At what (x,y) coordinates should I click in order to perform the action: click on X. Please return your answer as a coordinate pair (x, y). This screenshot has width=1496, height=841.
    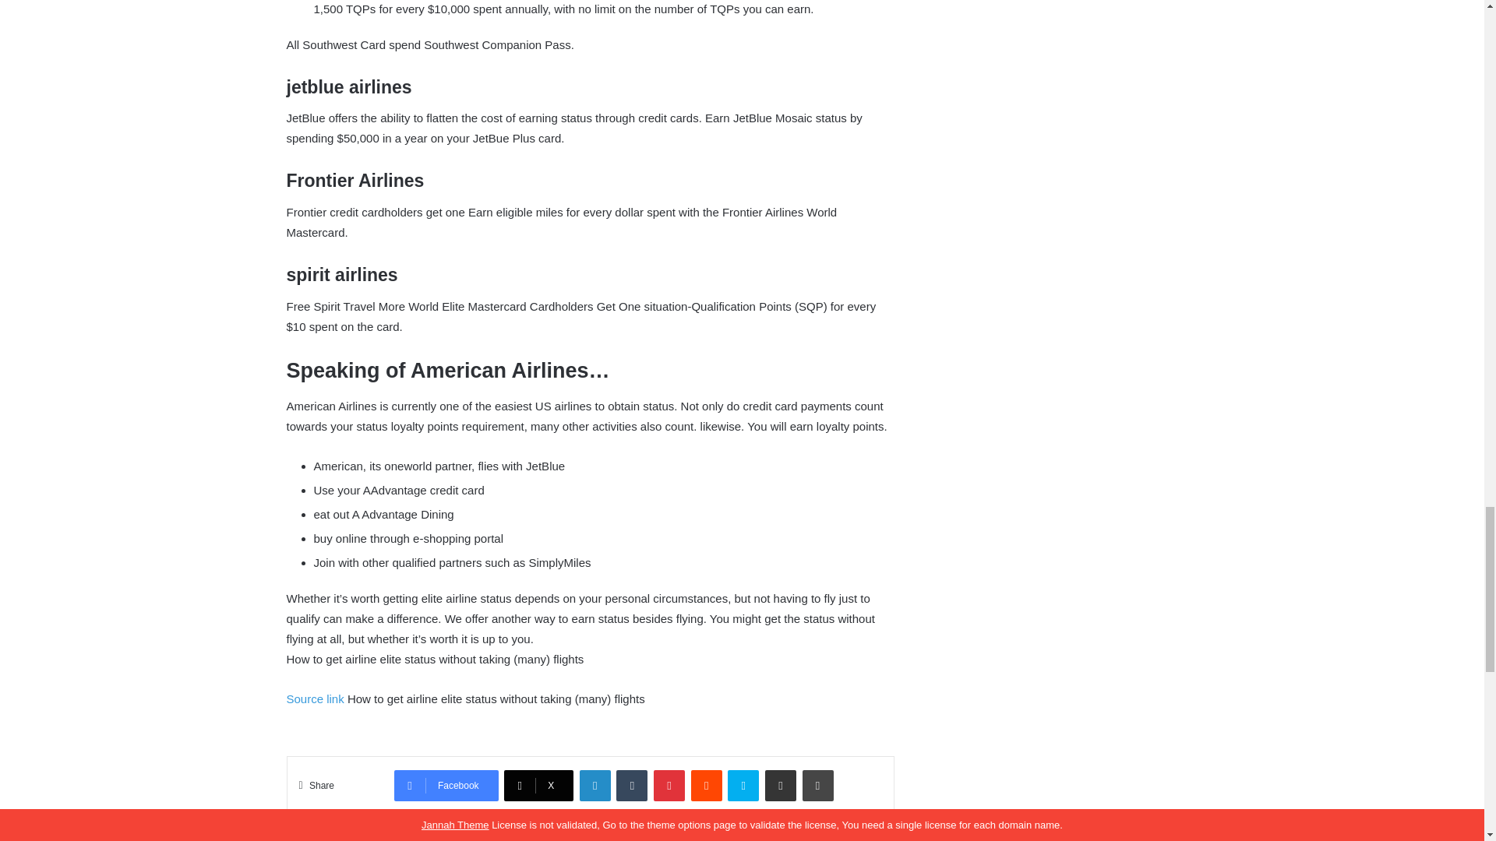
    Looking at the image, I should click on (538, 786).